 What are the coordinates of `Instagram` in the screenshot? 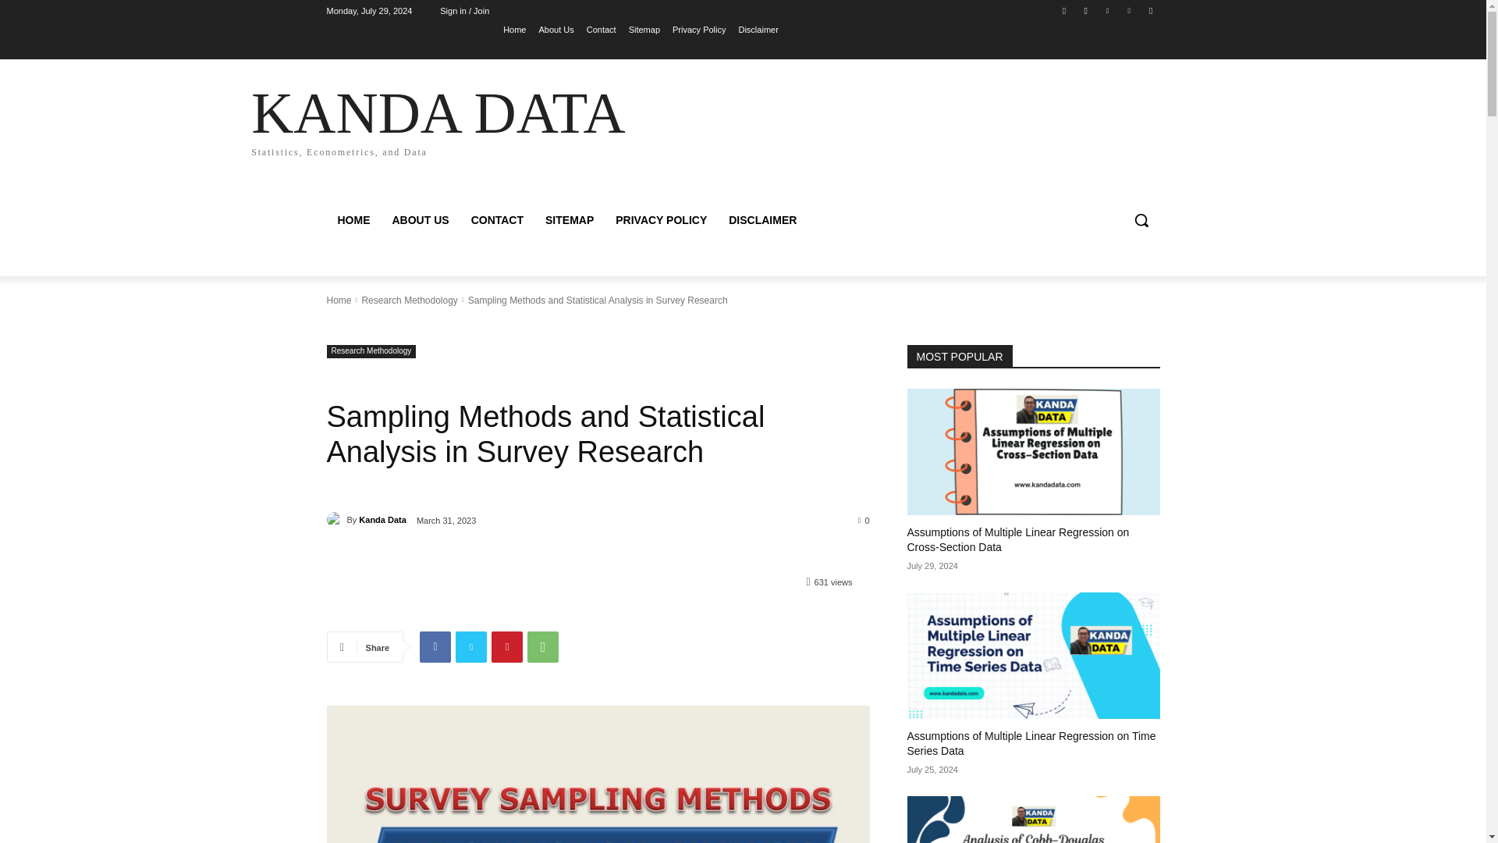 It's located at (1086, 10).